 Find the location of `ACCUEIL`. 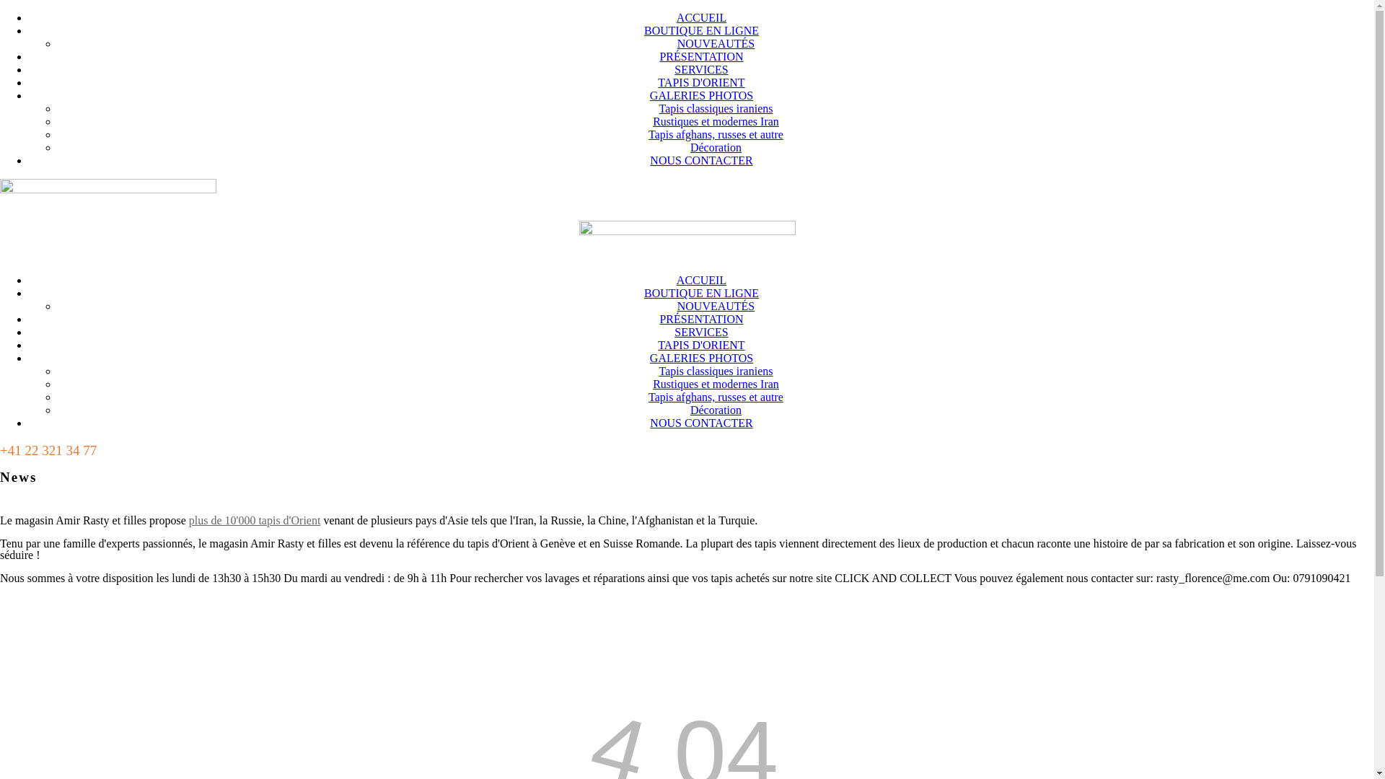

ACCUEIL is located at coordinates (701, 280).